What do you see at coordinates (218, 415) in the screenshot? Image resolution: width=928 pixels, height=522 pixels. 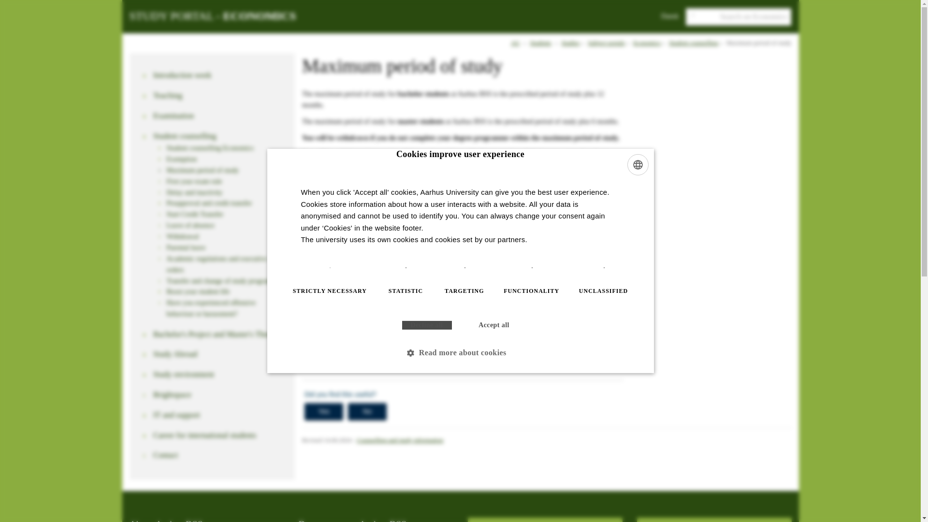 I see `IT and support` at bounding box center [218, 415].